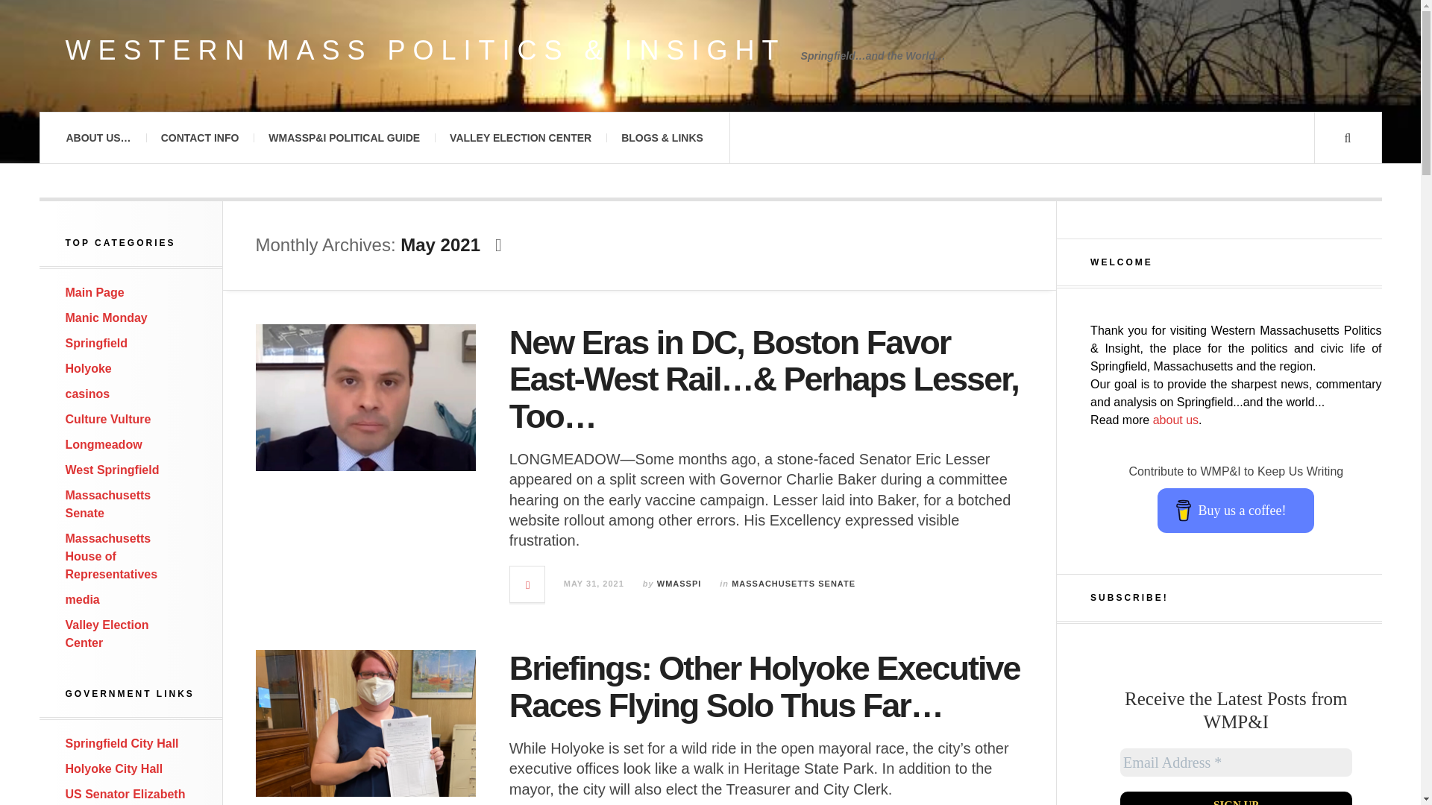 This screenshot has height=805, width=1432. I want to click on CONTACT INFO, so click(200, 138).